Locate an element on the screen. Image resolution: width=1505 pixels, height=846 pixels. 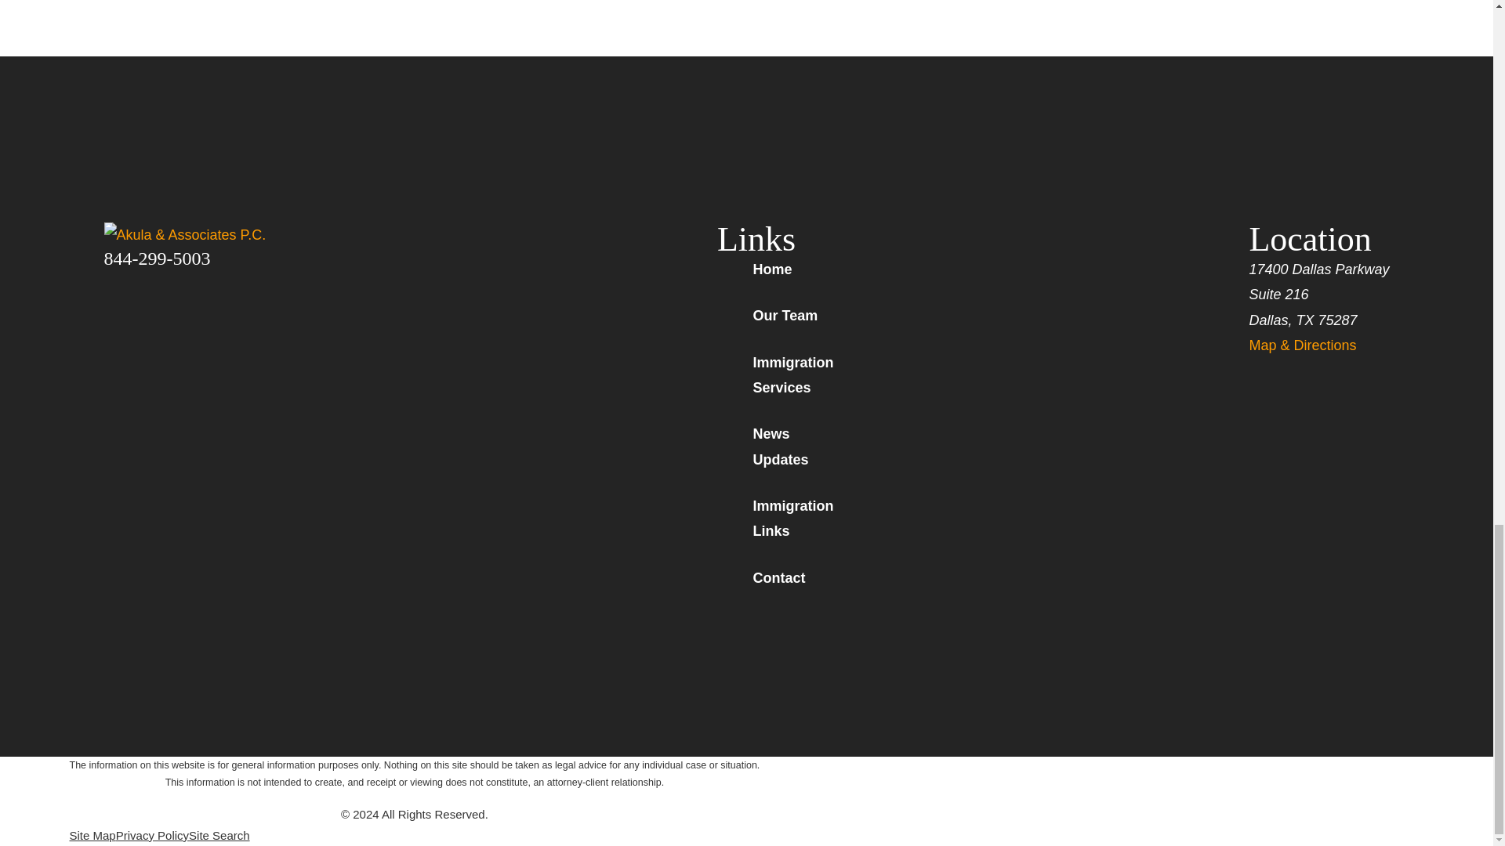
Twitter is located at coordinates (154, 282).